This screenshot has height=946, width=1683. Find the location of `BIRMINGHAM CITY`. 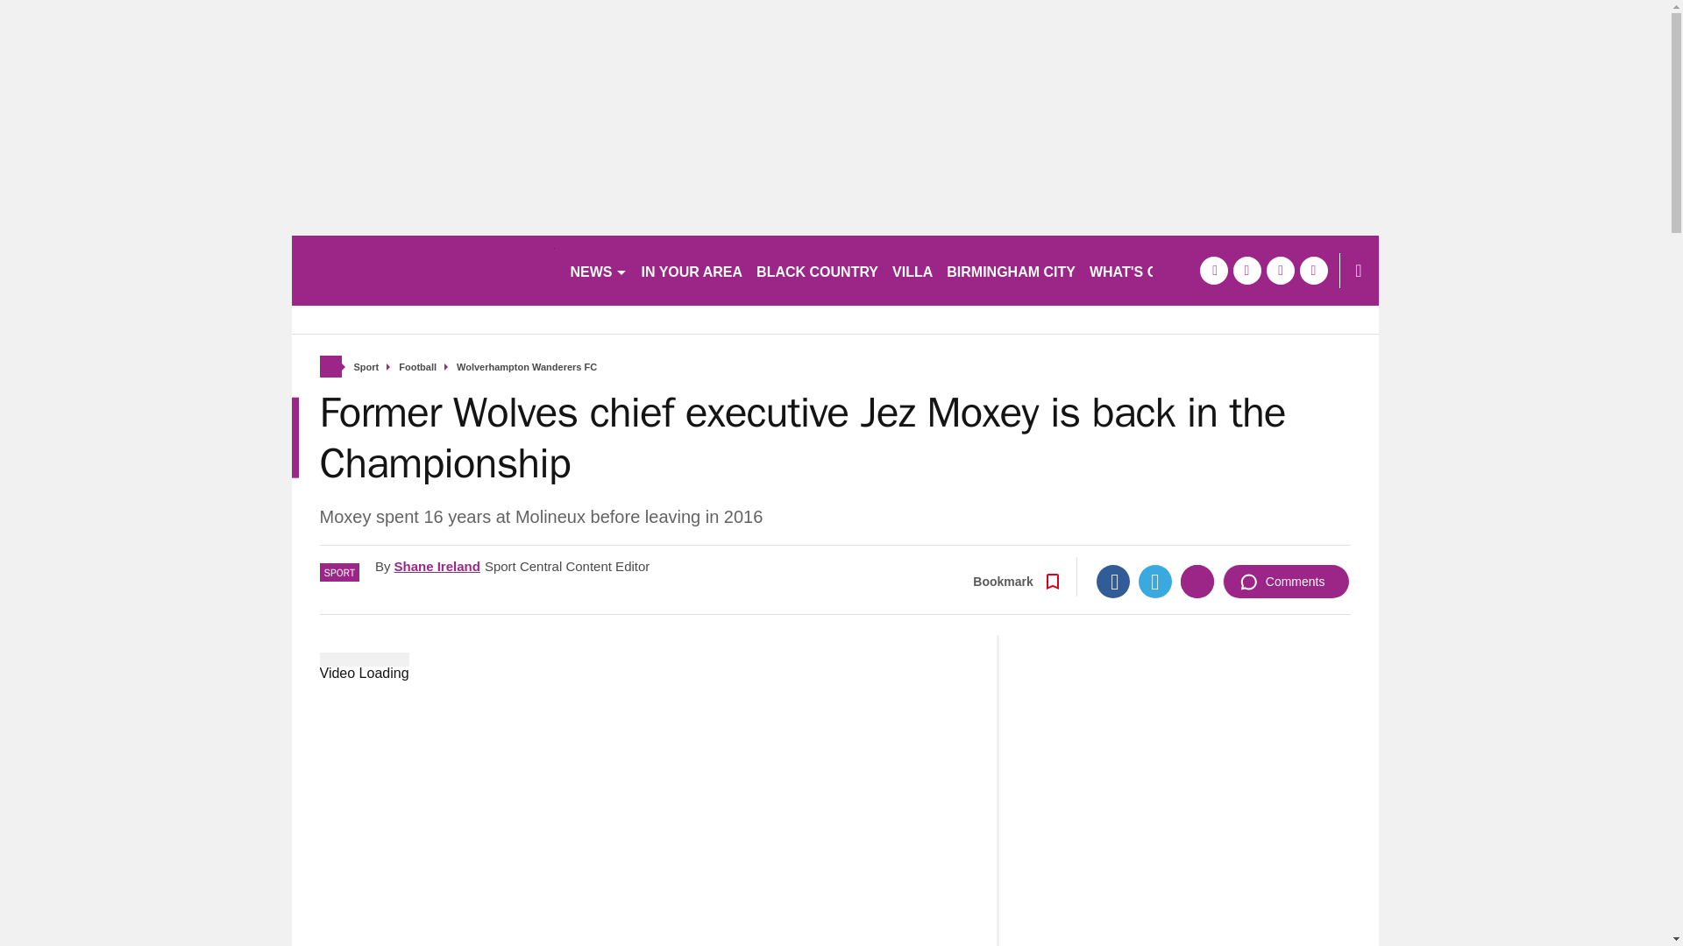

BIRMINGHAM CITY is located at coordinates (1010, 270).